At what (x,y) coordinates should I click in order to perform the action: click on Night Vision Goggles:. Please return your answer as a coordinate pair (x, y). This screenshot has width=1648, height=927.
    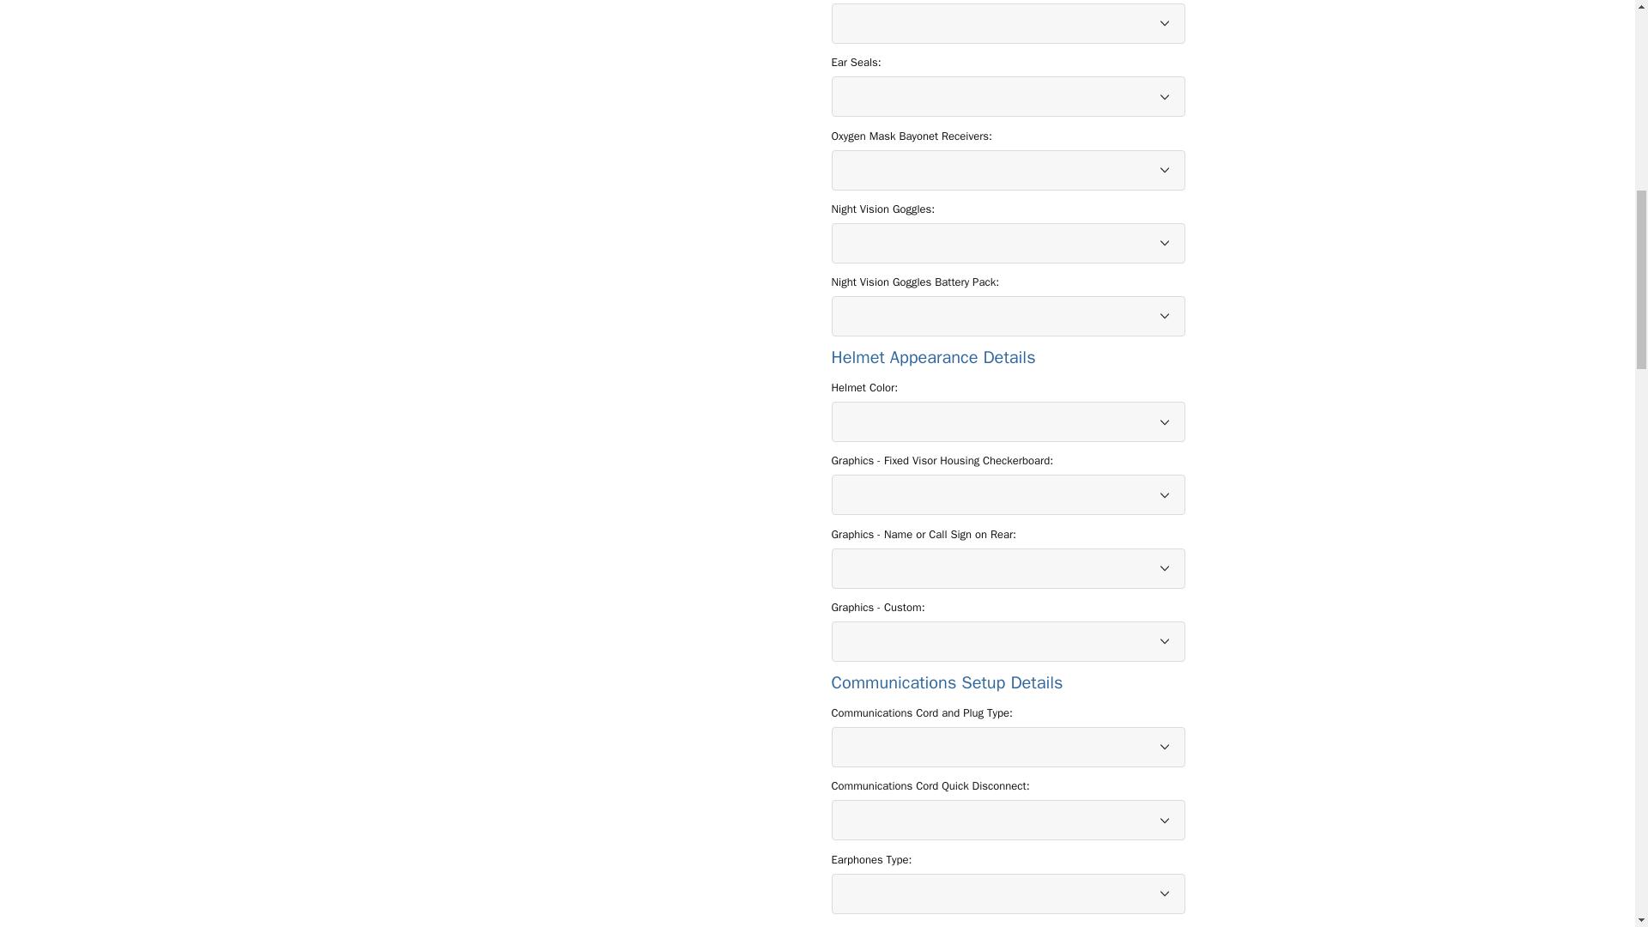
    Looking at the image, I should click on (882, 209).